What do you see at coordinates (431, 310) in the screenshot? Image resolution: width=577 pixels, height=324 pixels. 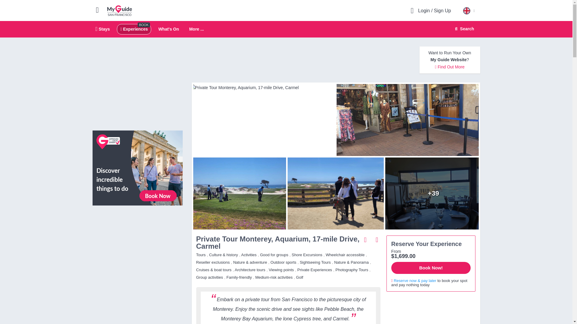 I see `GetYourGuide Widget` at bounding box center [431, 310].